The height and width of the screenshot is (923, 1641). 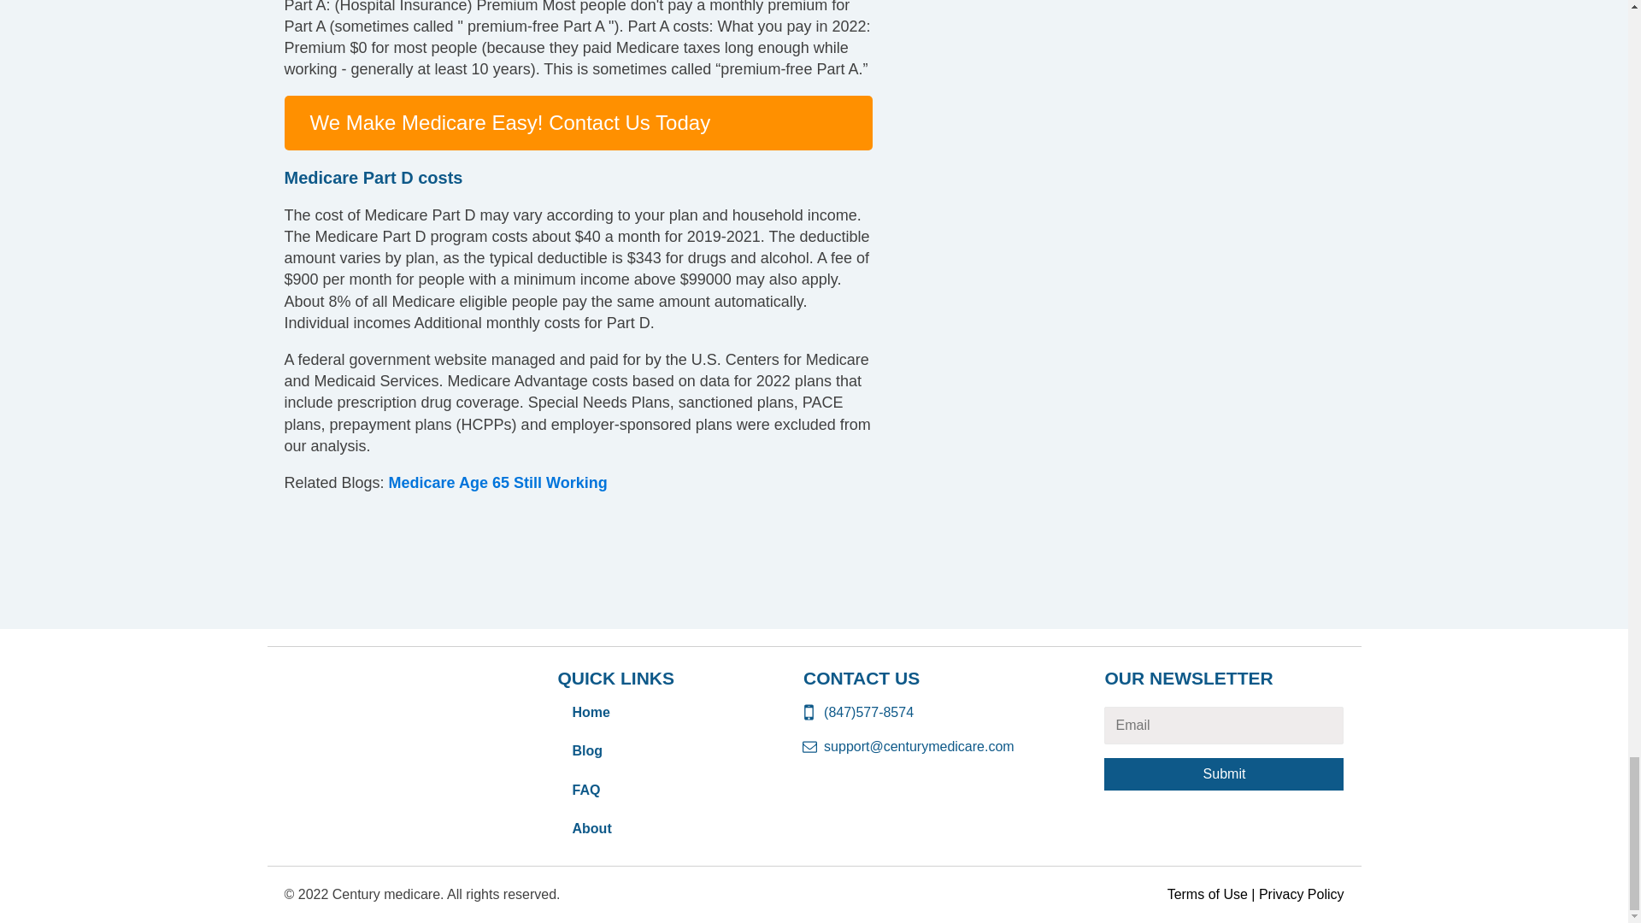 What do you see at coordinates (1224, 773) in the screenshot?
I see `Submit` at bounding box center [1224, 773].